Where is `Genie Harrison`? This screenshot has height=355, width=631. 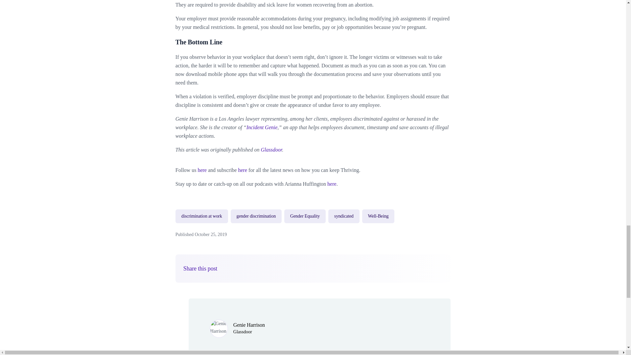
Genie Harrison is located at coordinates (249, 325).